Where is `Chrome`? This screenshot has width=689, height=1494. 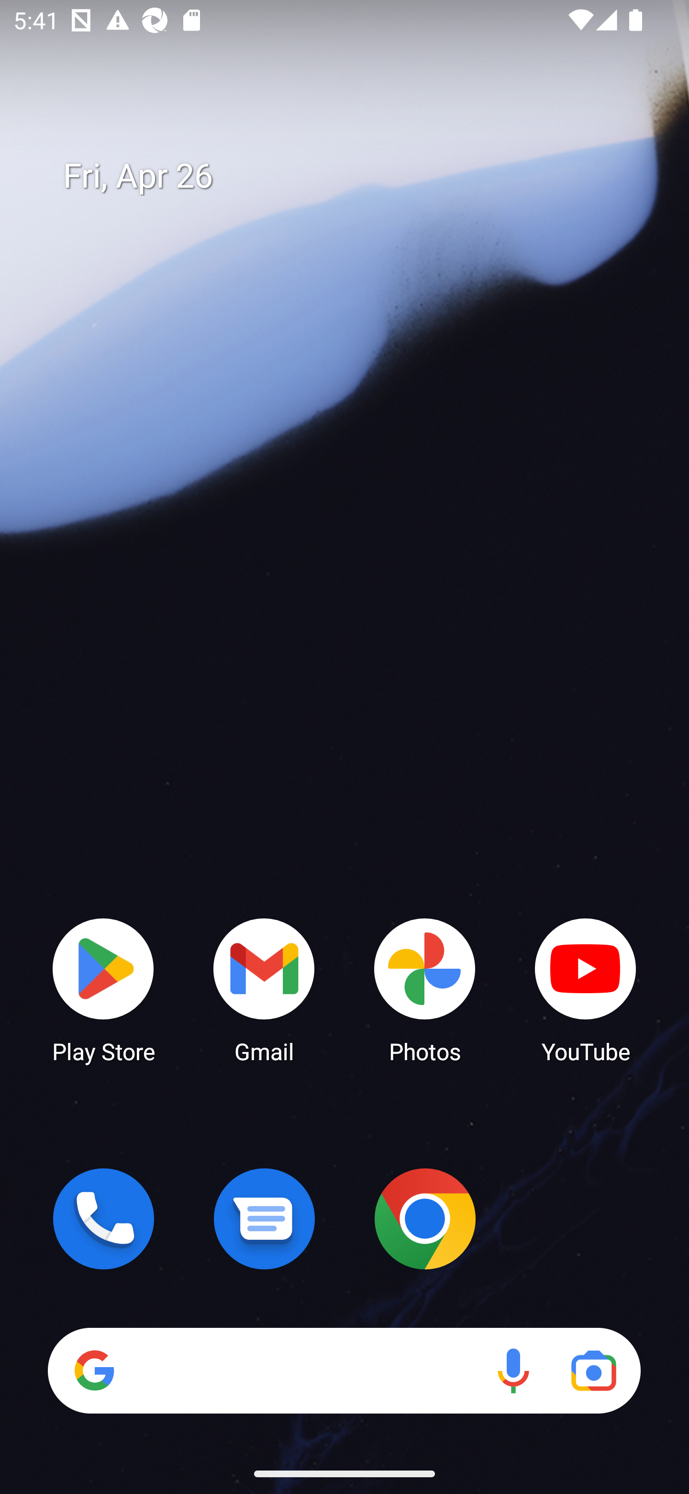
Chrome is located at coordinates (425, 1219).